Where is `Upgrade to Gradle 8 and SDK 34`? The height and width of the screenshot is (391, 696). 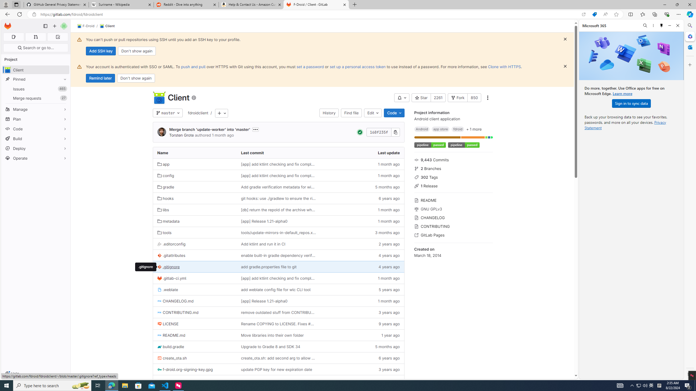 Upgrade to Gradle 8 and SDK 34 is located at coordinates (271, 346).